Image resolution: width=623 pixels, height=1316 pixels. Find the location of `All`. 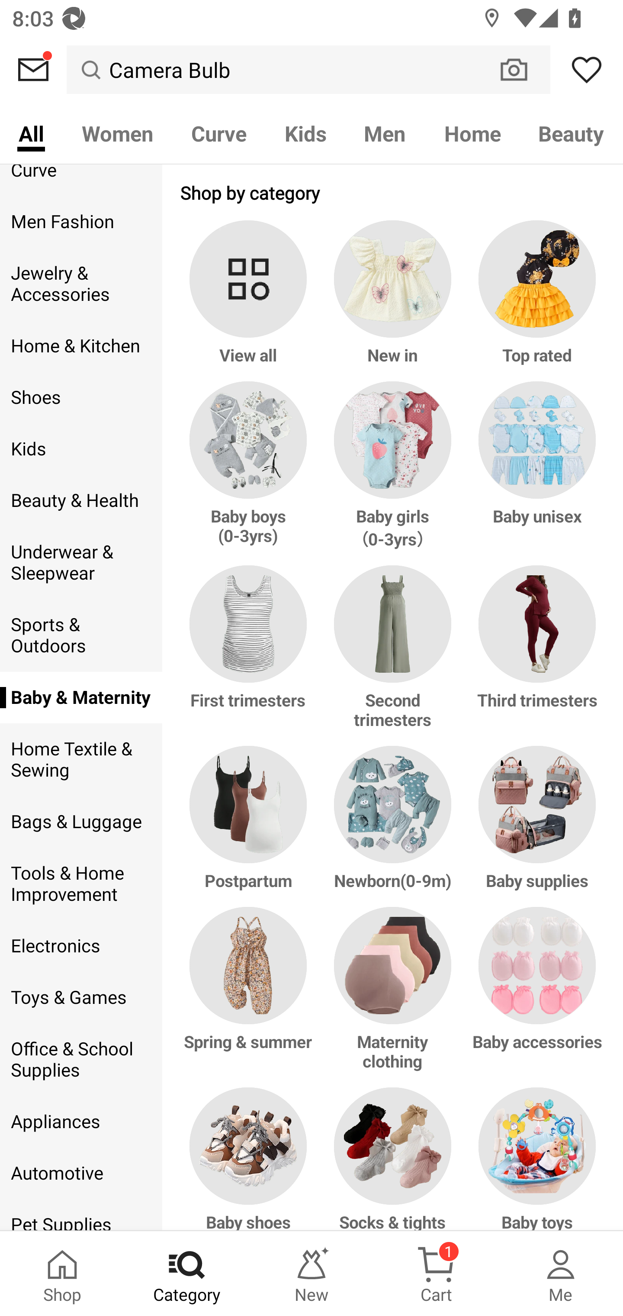

All is located at coordinates (31, 132).